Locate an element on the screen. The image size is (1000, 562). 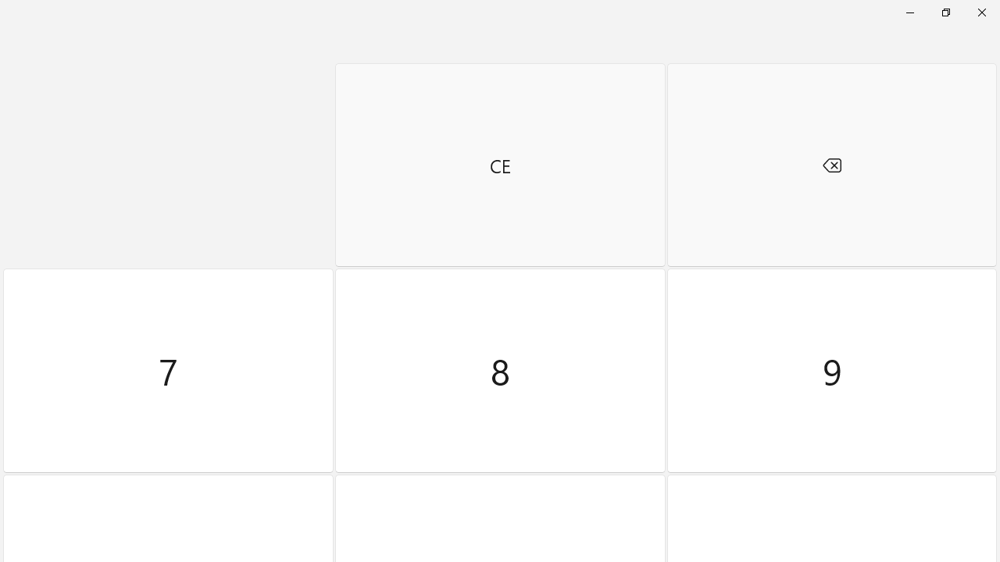
Clear entry is located at coordinates (500, 165).